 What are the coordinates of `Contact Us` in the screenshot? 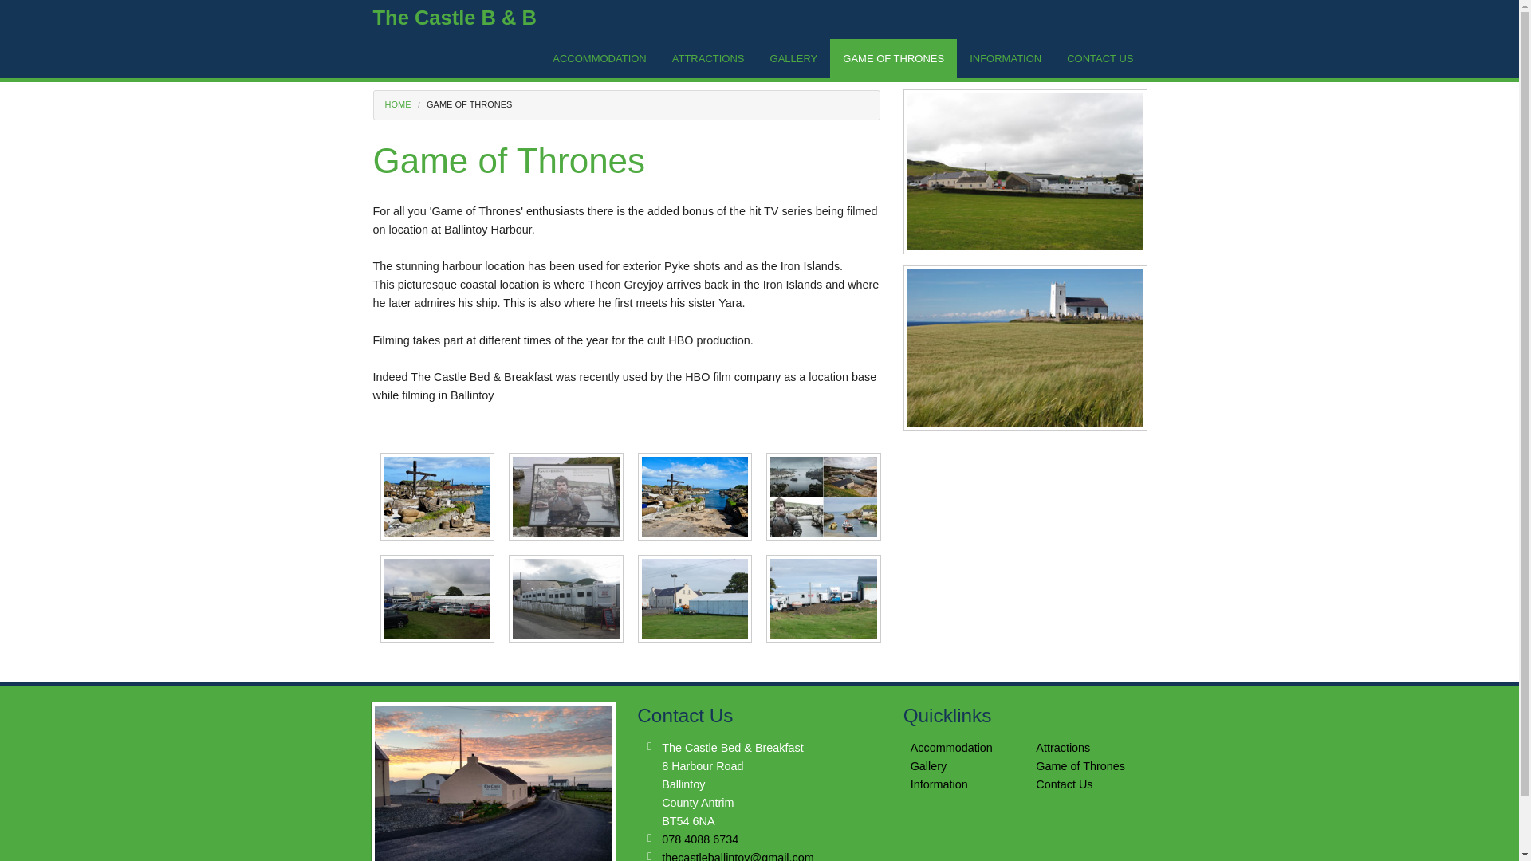 It's located at (1064, 784).